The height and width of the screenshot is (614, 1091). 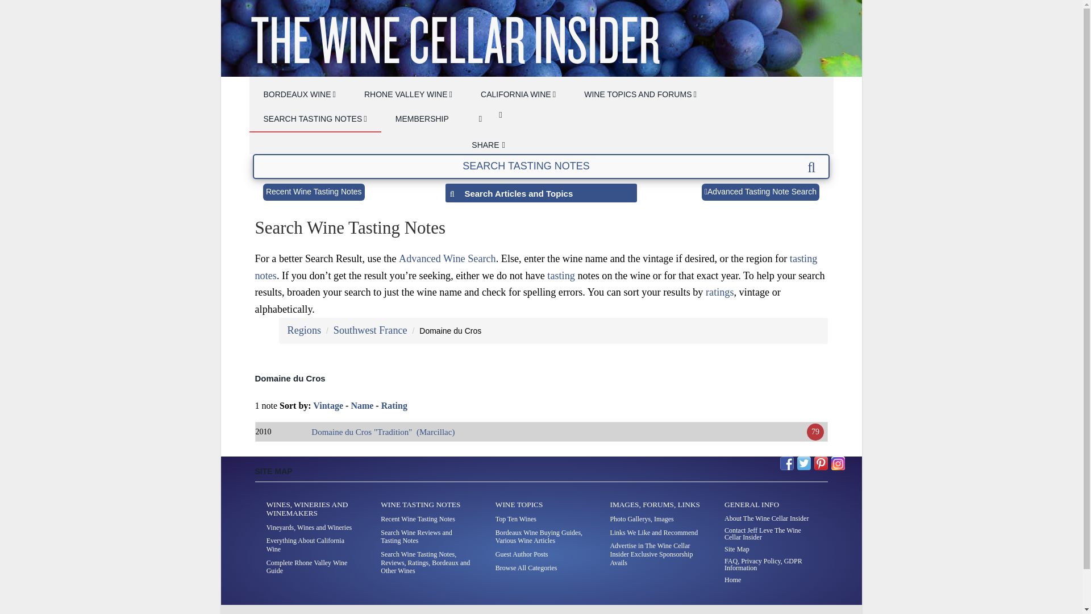 What do you see at coordinates (422, 119) in the screenshot?
I see `MEMBERSHIP` at bounding box center [422, 119].